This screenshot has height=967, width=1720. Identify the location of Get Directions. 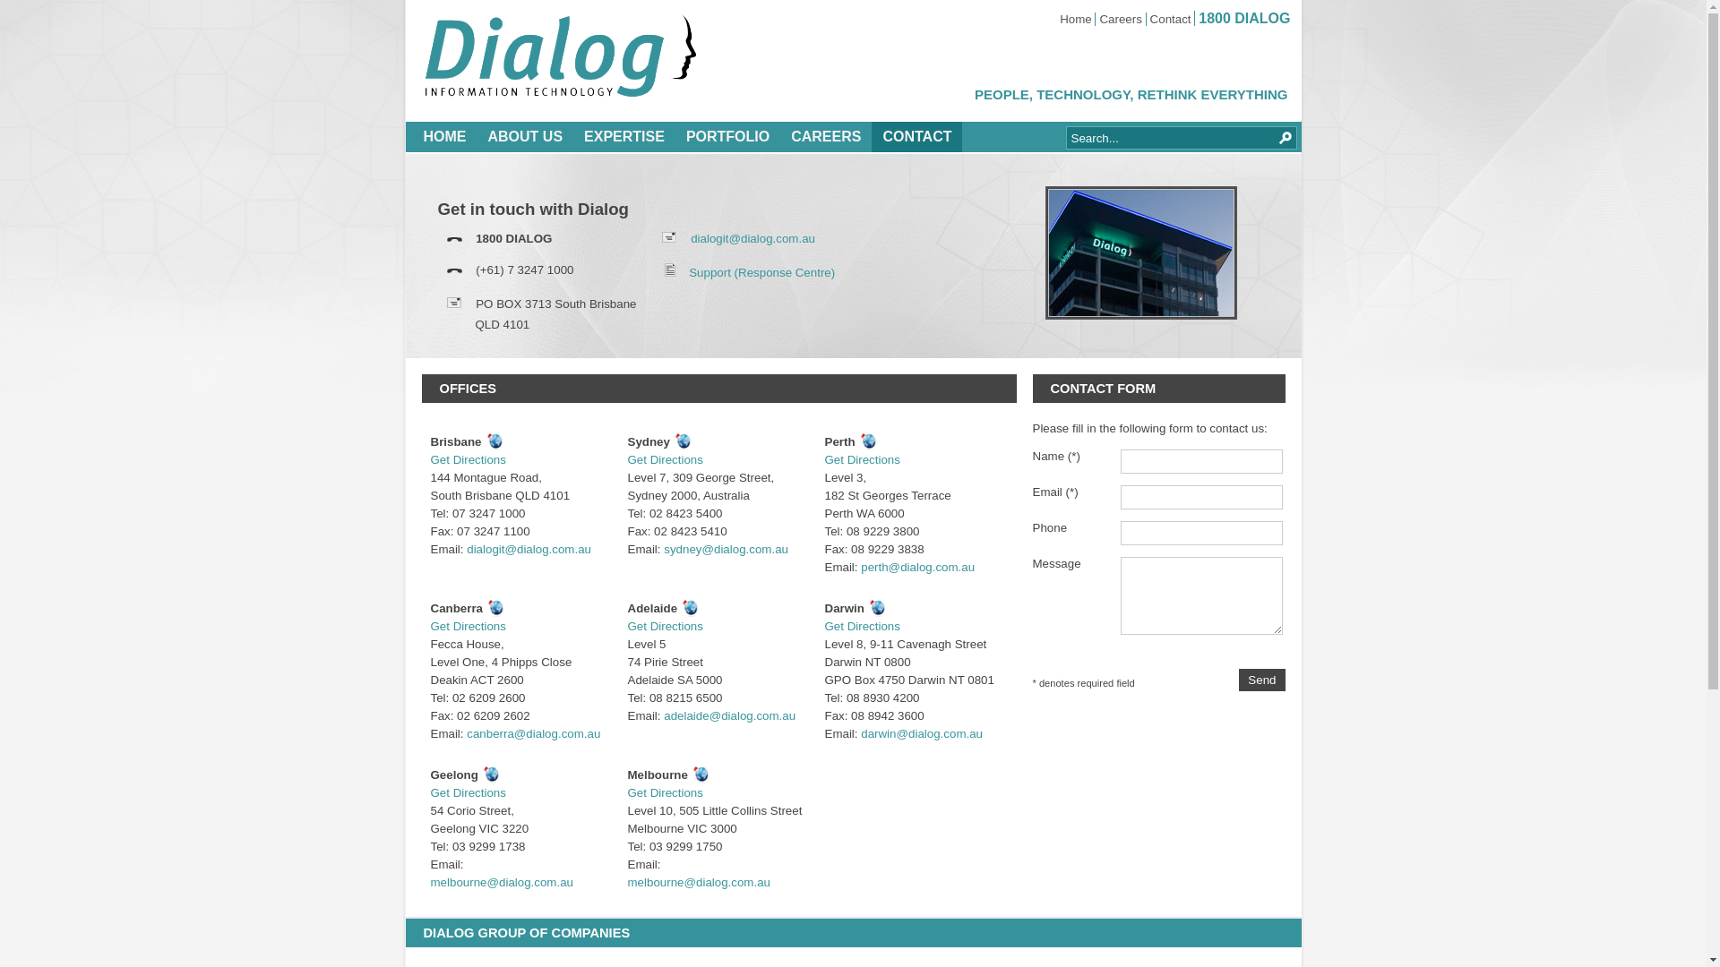
(468, 460).